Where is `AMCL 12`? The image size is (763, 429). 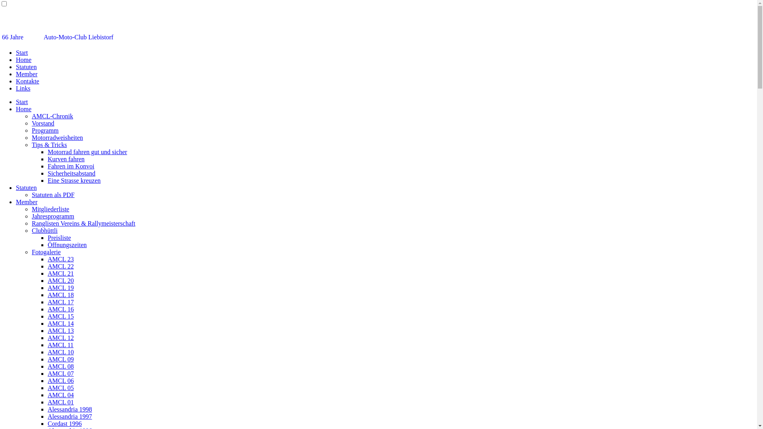 AMCL 12 is located at coordinates (61, 338).